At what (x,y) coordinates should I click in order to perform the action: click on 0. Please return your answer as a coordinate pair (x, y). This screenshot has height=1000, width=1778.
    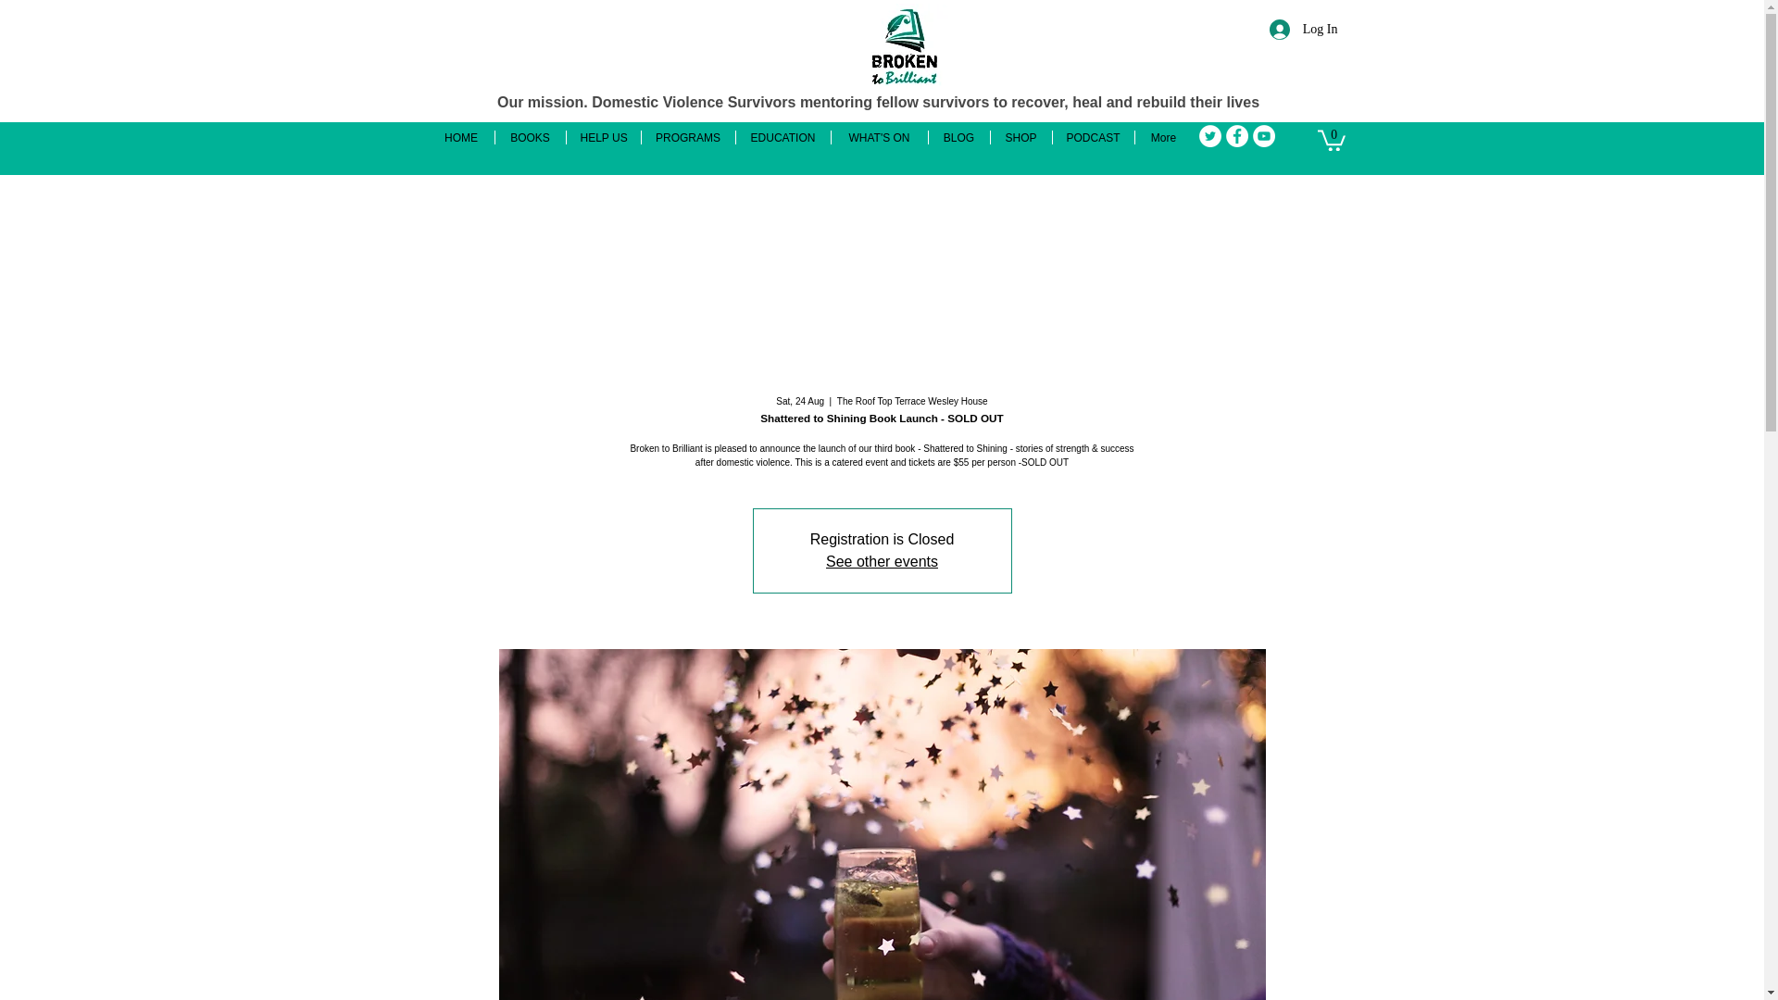
    Looking at the image, I should click on (1330, 139).